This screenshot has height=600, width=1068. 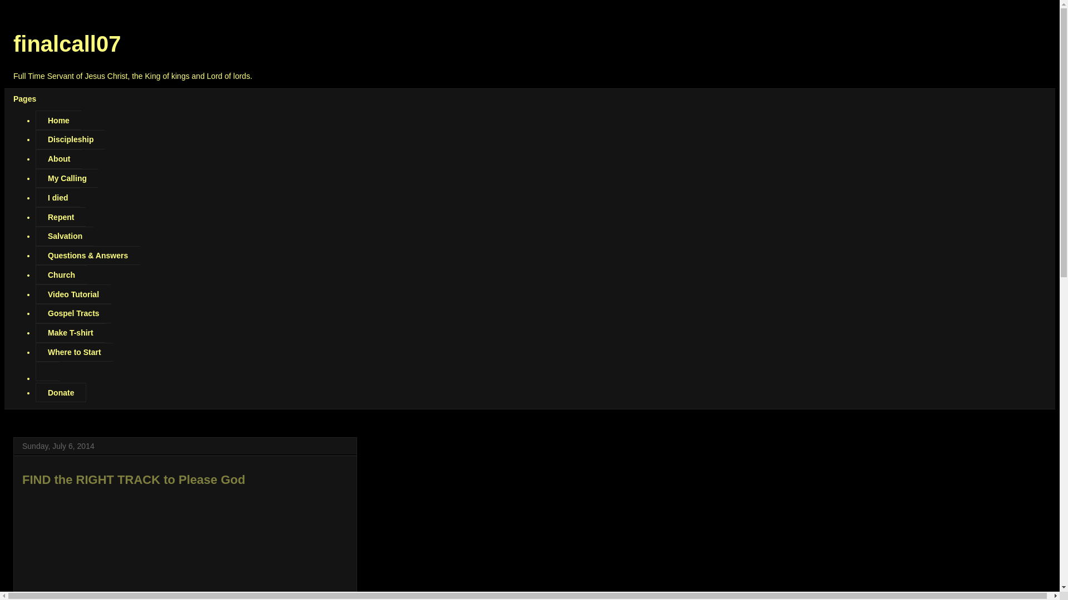 What do you see at coordinates (65, 236) in the screenshot?
I see `Salvation` at bounding box center [65, 236].